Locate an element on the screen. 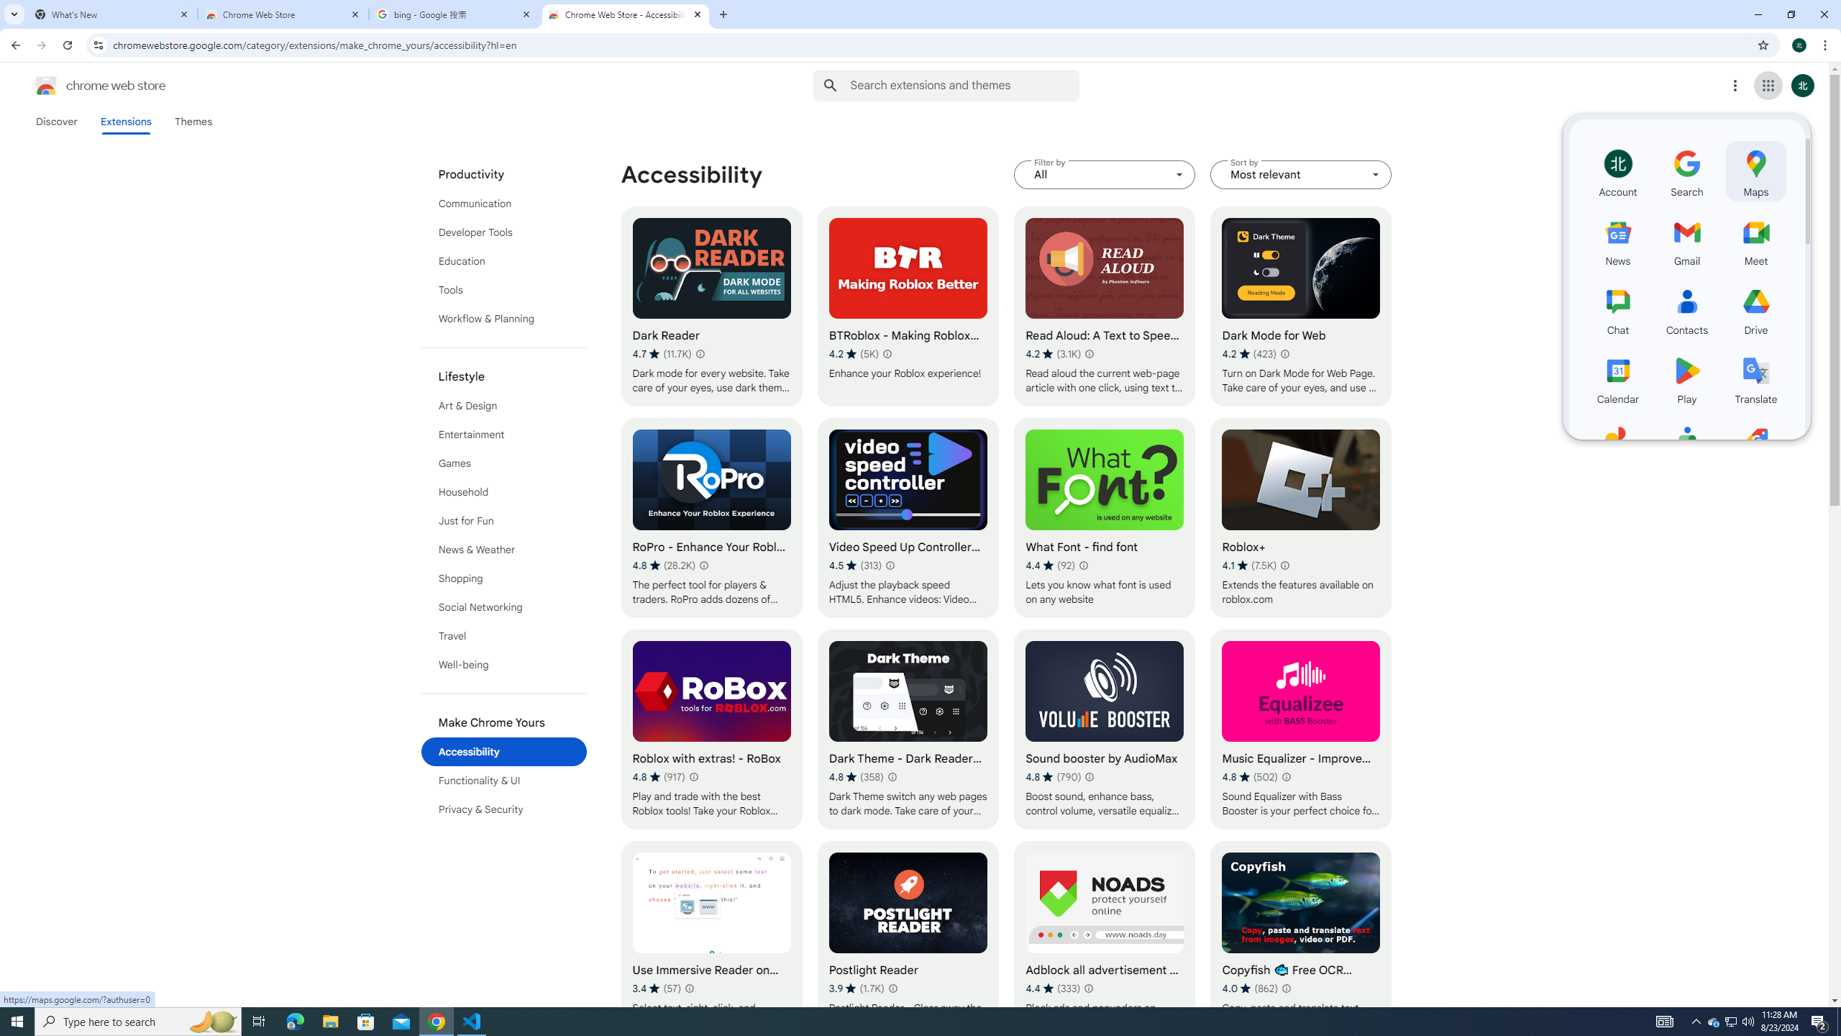 The image size is (1841, 1036). Average rating 4.1 out of 5 stars. 7.5K ratings. is located at coordinates (1250, 565).